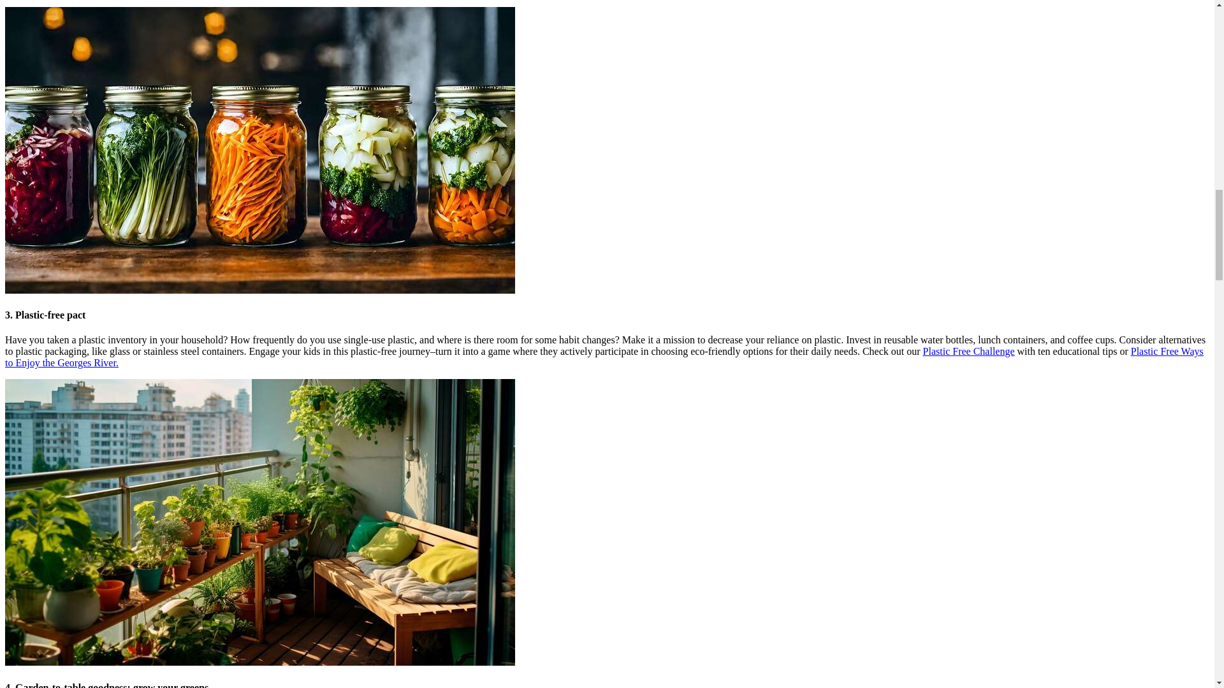 This screenshot has width=1224, height=688. What do you see at coordinates (968, 352) in the screenshot?
I see `Plastic Free Challenge` at bounding box center [968, 352].